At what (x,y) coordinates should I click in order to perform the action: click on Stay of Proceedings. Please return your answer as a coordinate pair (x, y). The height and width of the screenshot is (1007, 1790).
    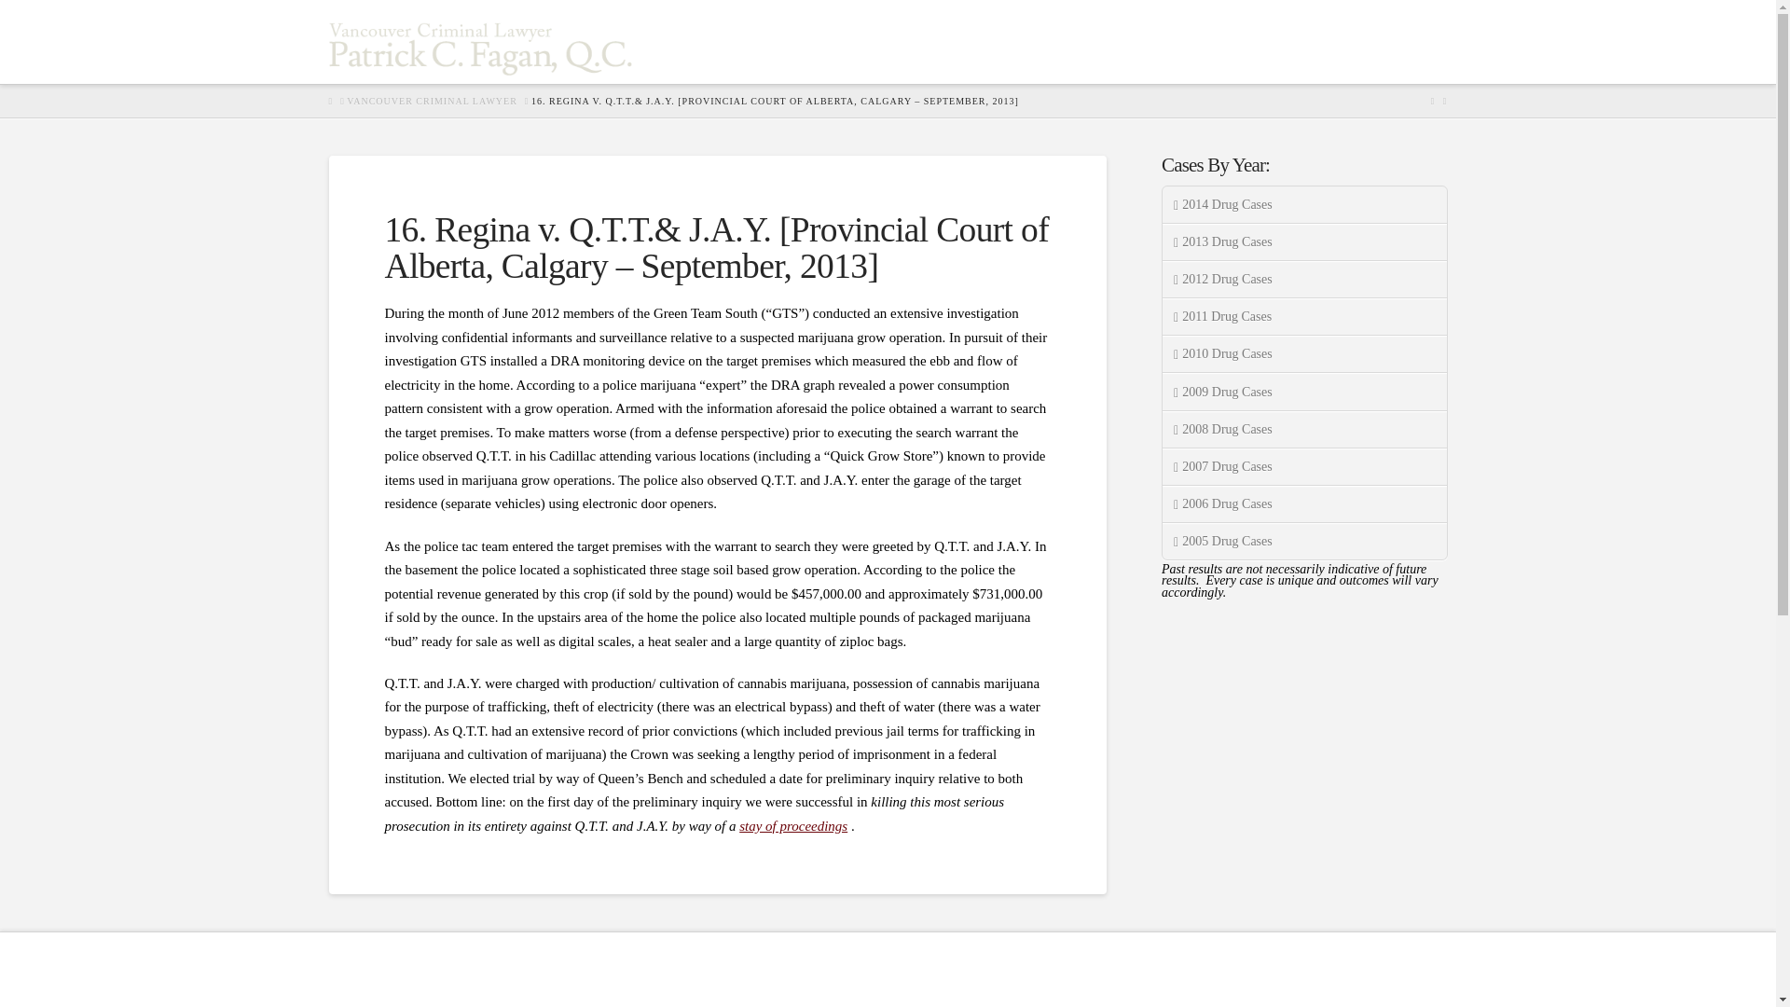
    Looking at the image, I should click on (792, 826).